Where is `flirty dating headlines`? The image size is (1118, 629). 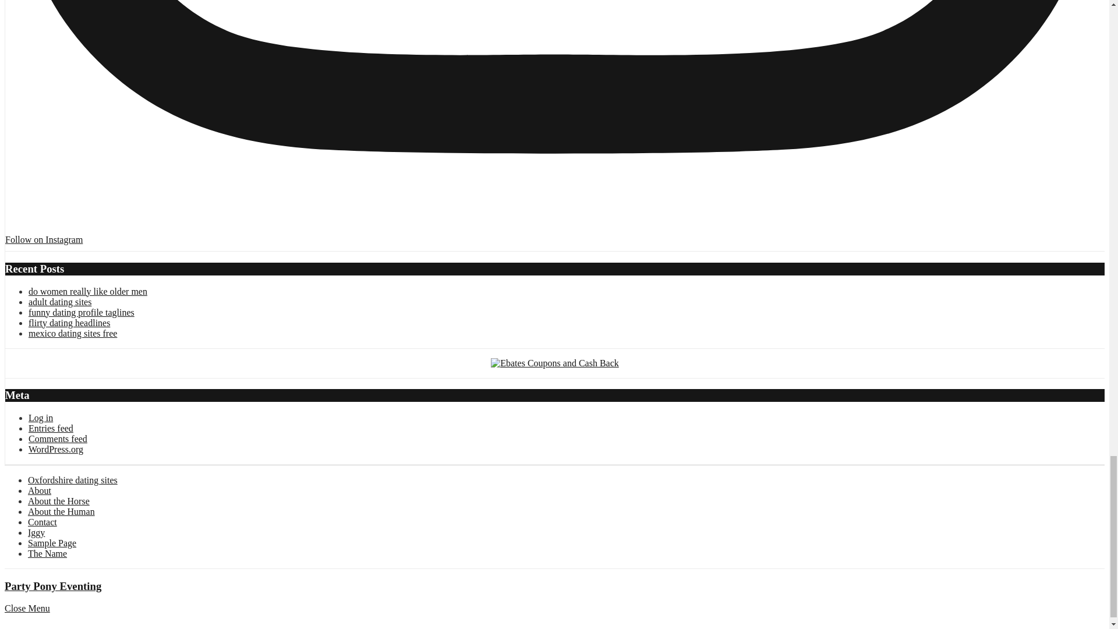 flirty dating headlines is located at coordinates (69, 323).